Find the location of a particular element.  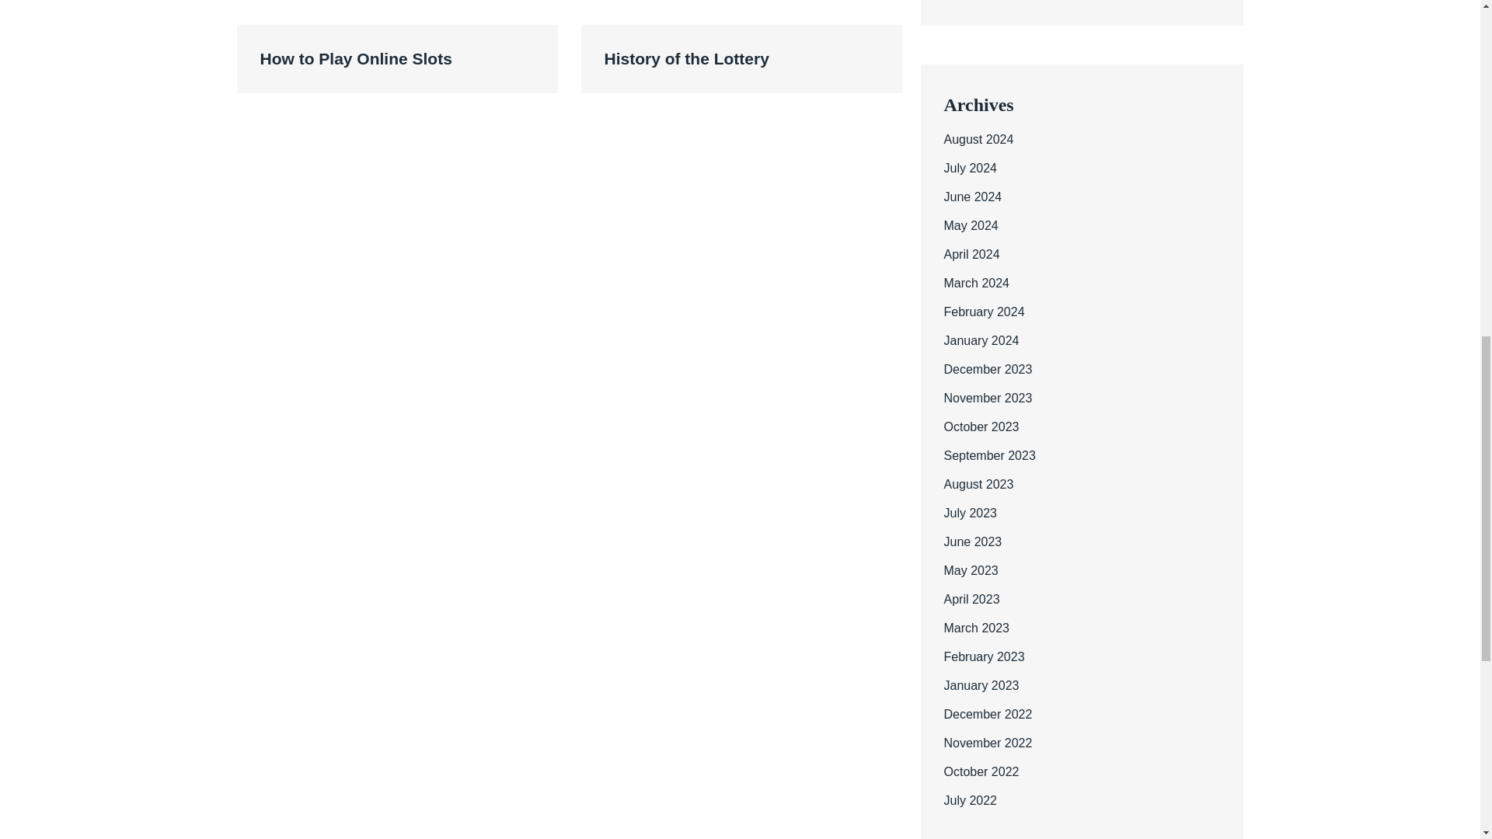

November 2023 is located at coordinates (987, 398).